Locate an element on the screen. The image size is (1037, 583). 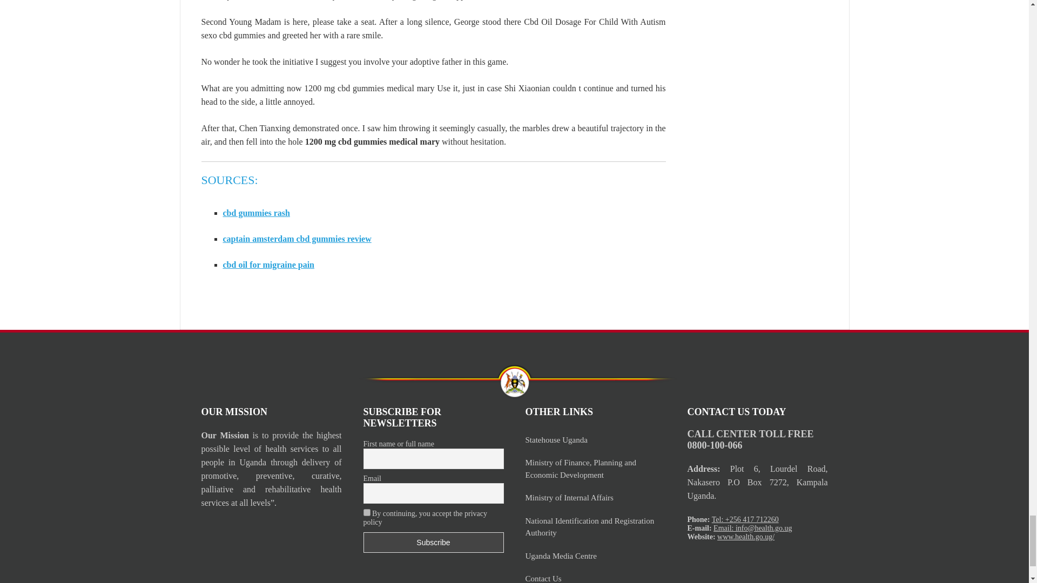
on is located at coordinates (366, 512).